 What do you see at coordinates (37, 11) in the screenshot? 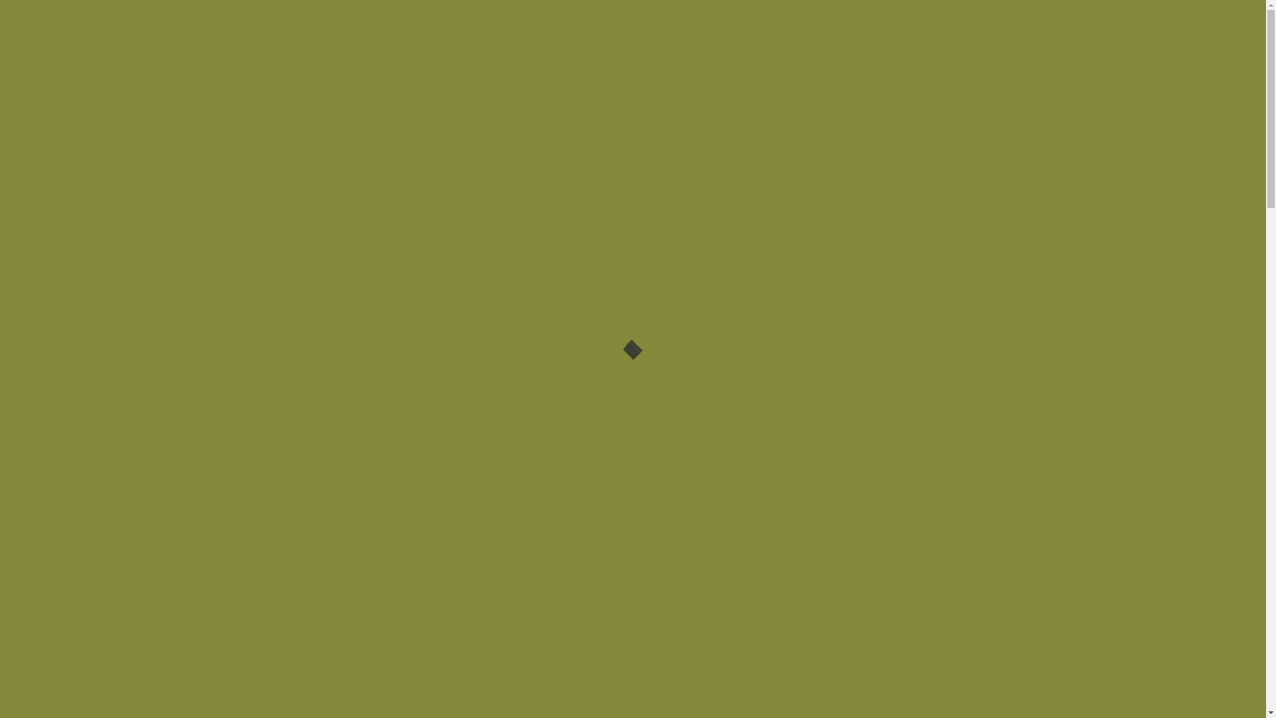
I see `Skip to content` at bounding box center [37, 11].